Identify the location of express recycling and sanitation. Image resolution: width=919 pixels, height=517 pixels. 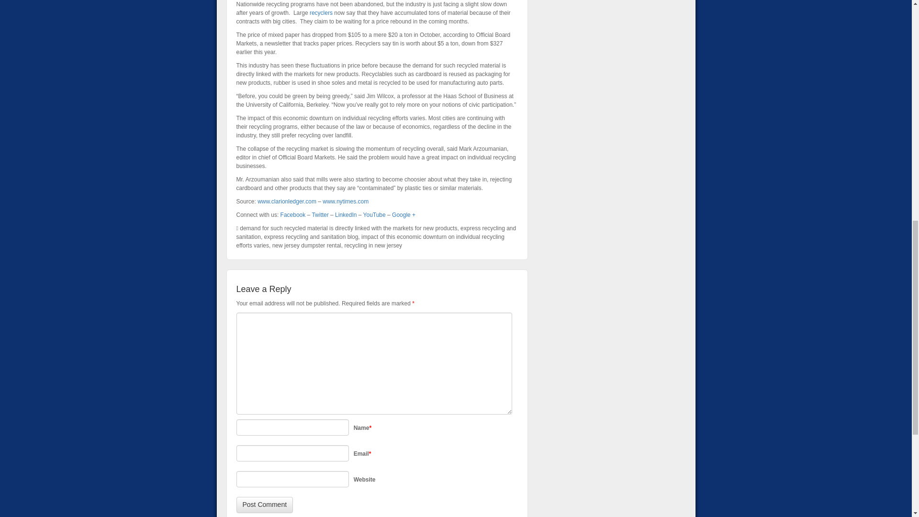
(376, 233).